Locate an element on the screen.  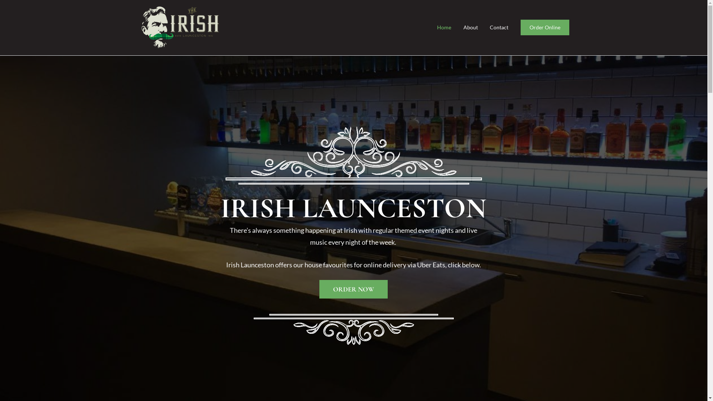
Order Online is located at coordinates (545, 27).